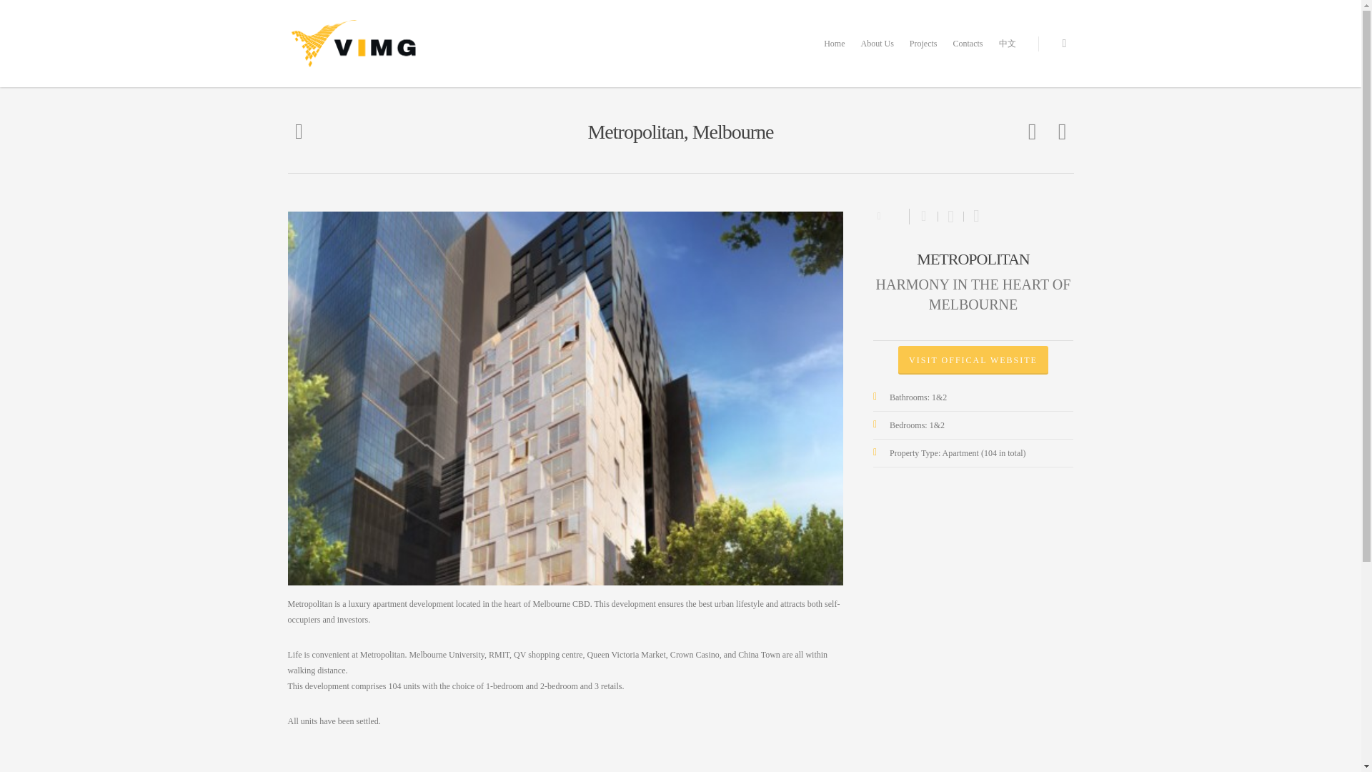 Image resolution: width=1372 pixels, height=772 pixels. What do you see at coordinates (973, 216) in the screenshot?
I see `Pin this` at bounding box center [973, 216].